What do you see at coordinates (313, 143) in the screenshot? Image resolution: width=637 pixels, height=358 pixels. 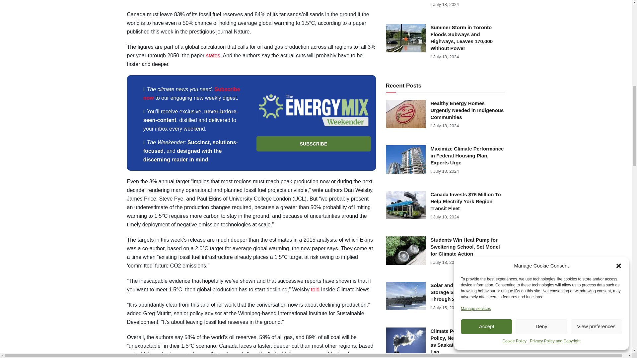 I see `Subscribe` at bounding box center [313, 143].